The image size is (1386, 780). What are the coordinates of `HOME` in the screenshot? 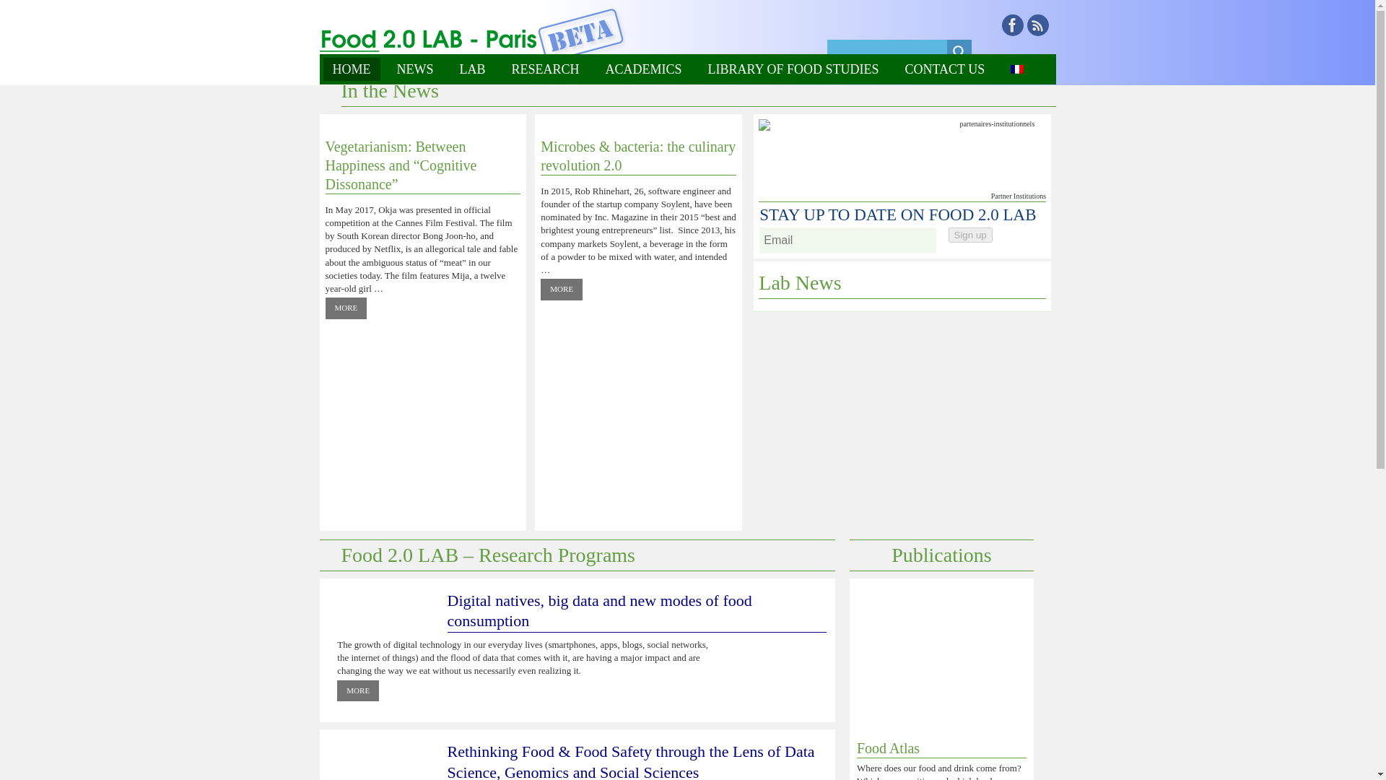 It's located at (351, 69).